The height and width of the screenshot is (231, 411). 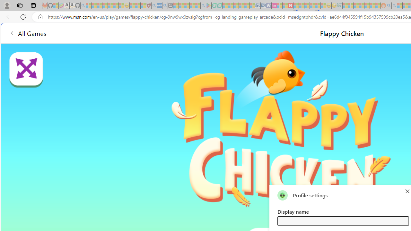 I want to click on Robert H. Shmerling, MD - Harvard Health - Sleeping, so click(x=148, y=6).